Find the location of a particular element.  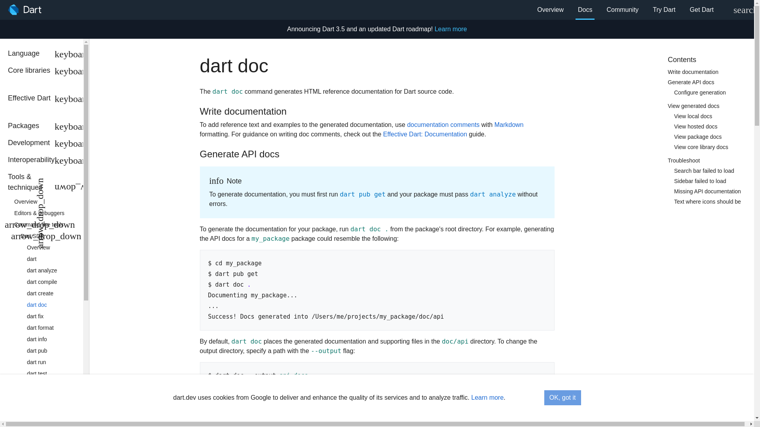

Docs is located at coordinates (585, 9).